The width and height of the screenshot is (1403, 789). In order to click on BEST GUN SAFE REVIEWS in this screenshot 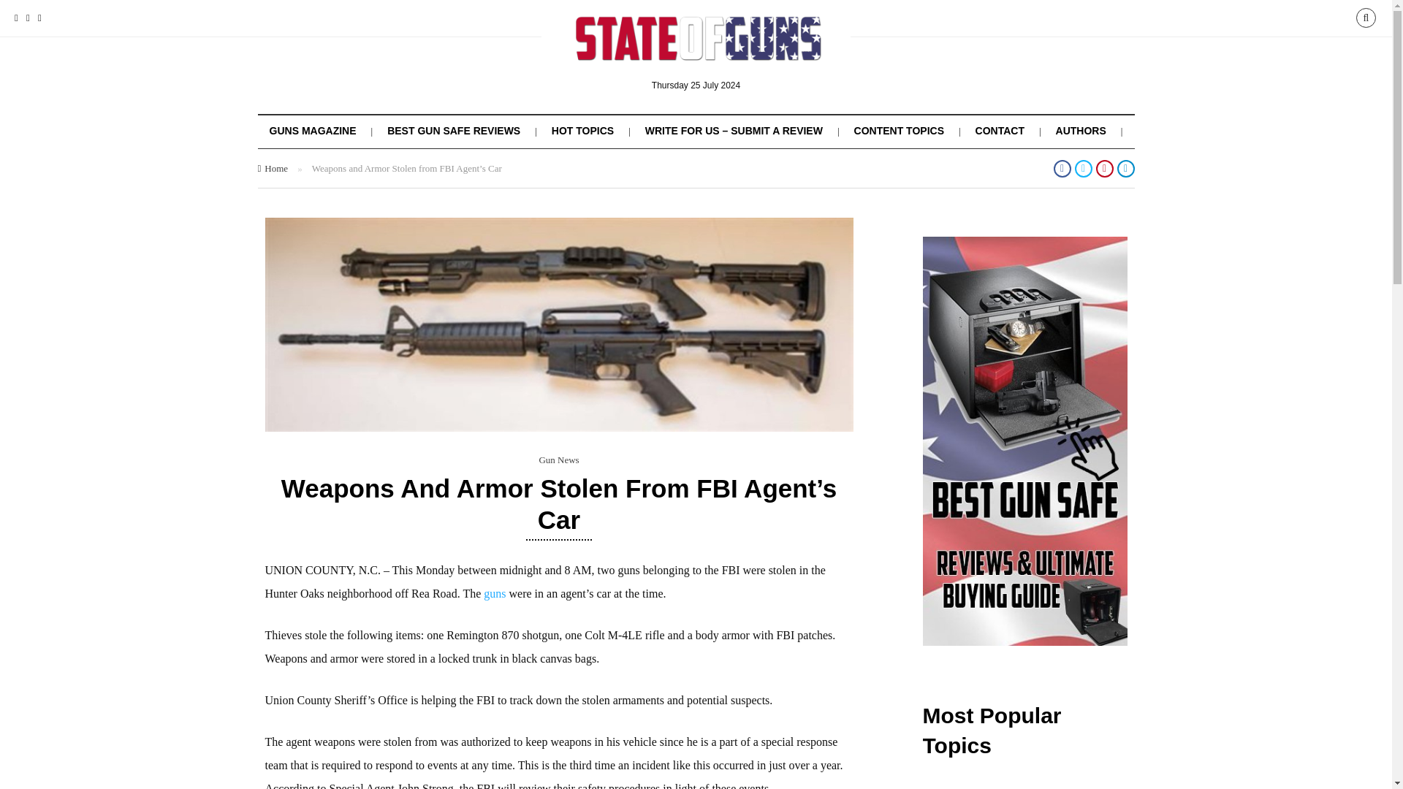, I will do `click(453, 130)`.